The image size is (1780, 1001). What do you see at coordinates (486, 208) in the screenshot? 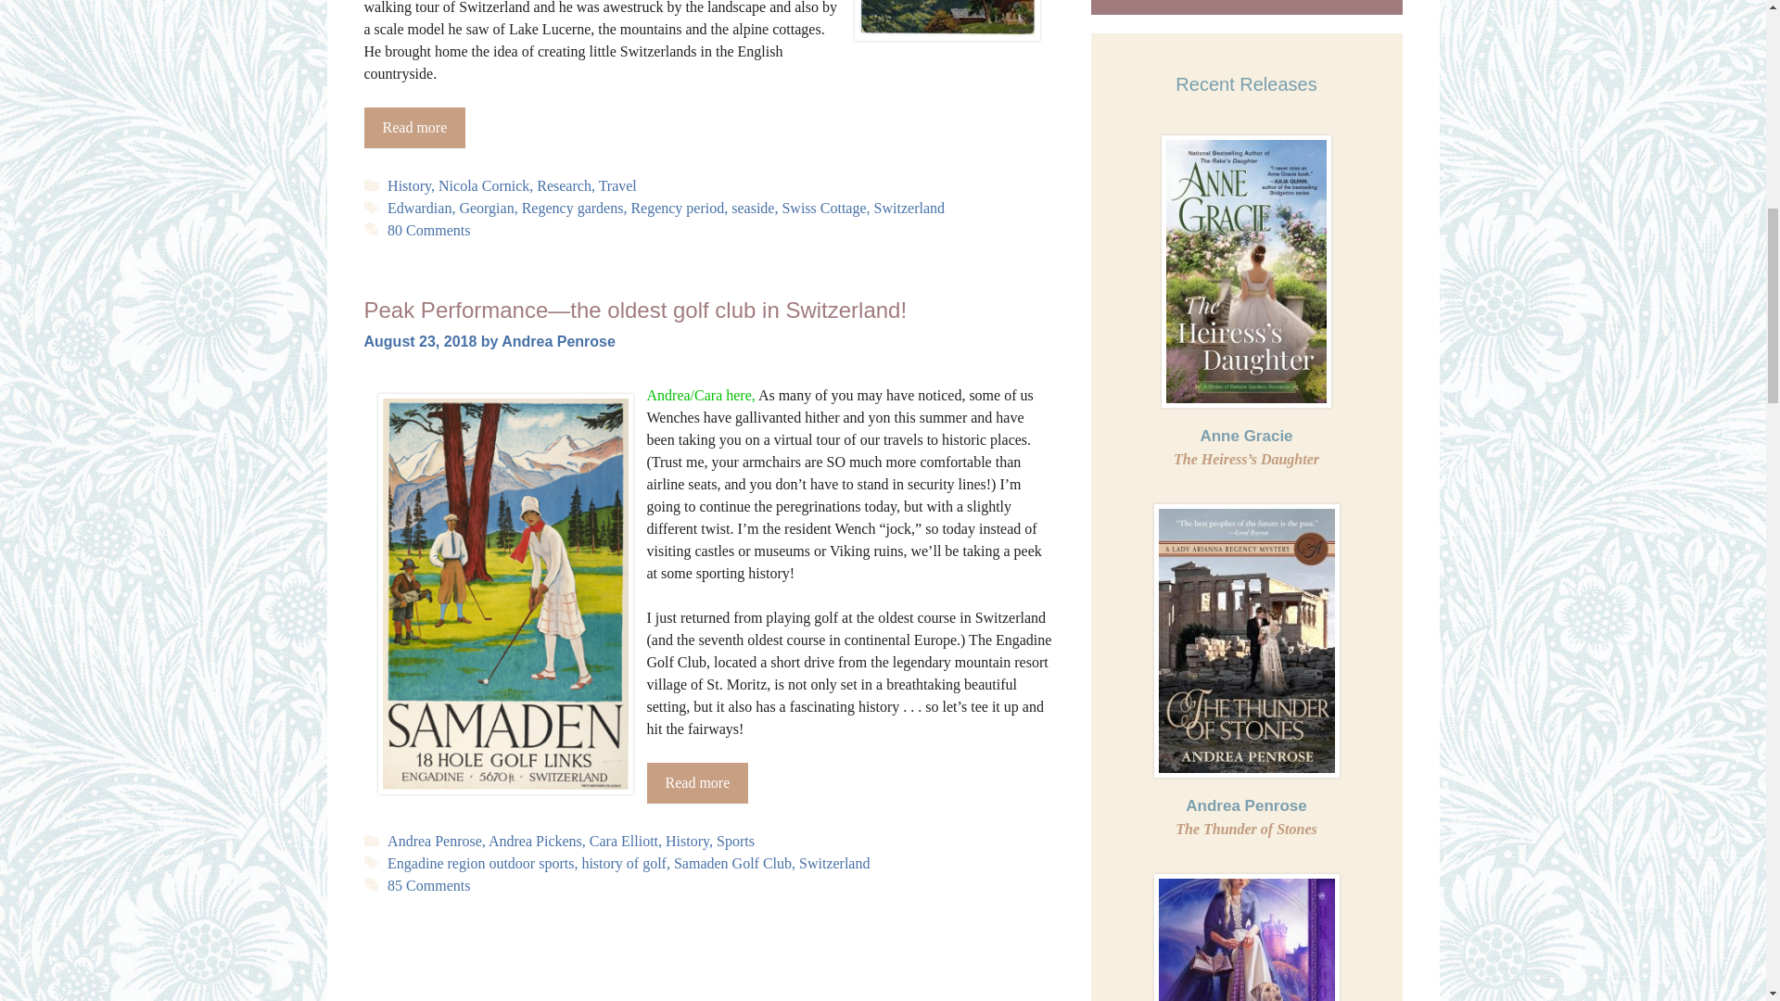
I see `Georgian` at bounding box center [486, 208].